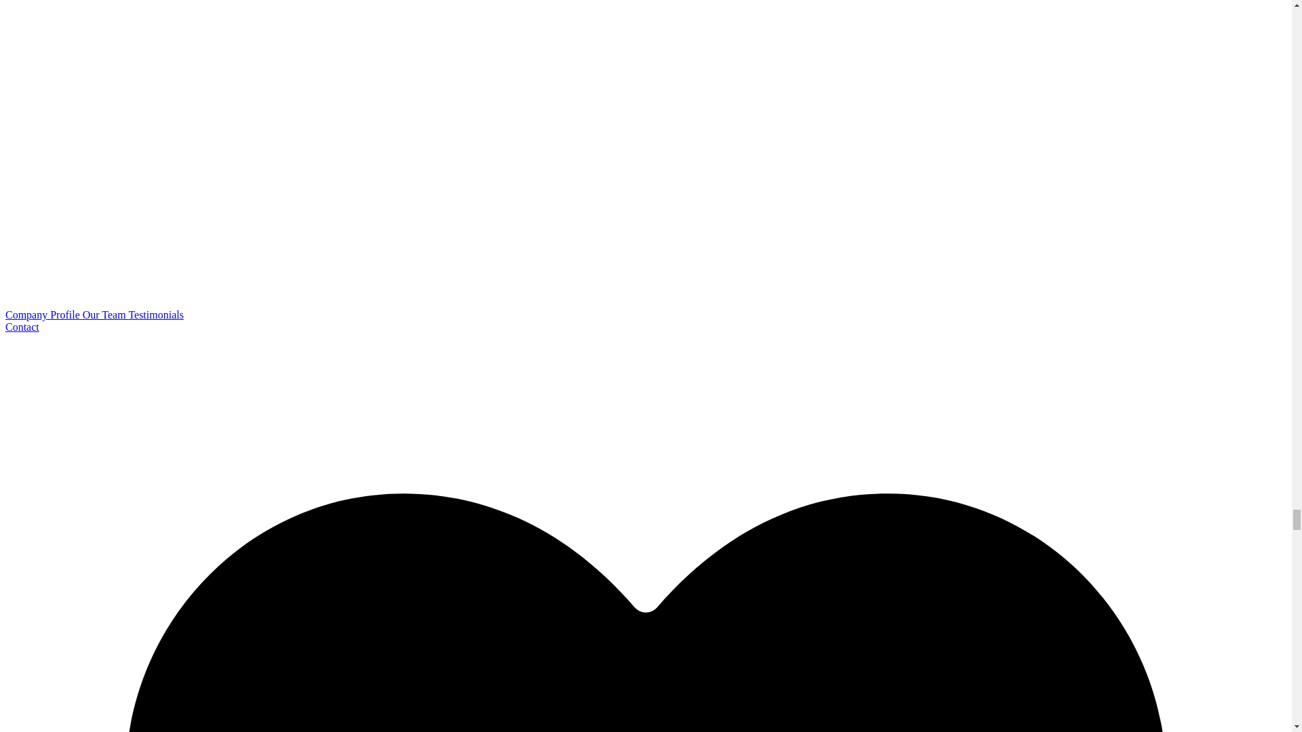 This screenshot has height=732, width=1302. Describe the element at coordinates (155, 314) in the screenshot. I see `Testimonials` at that location.